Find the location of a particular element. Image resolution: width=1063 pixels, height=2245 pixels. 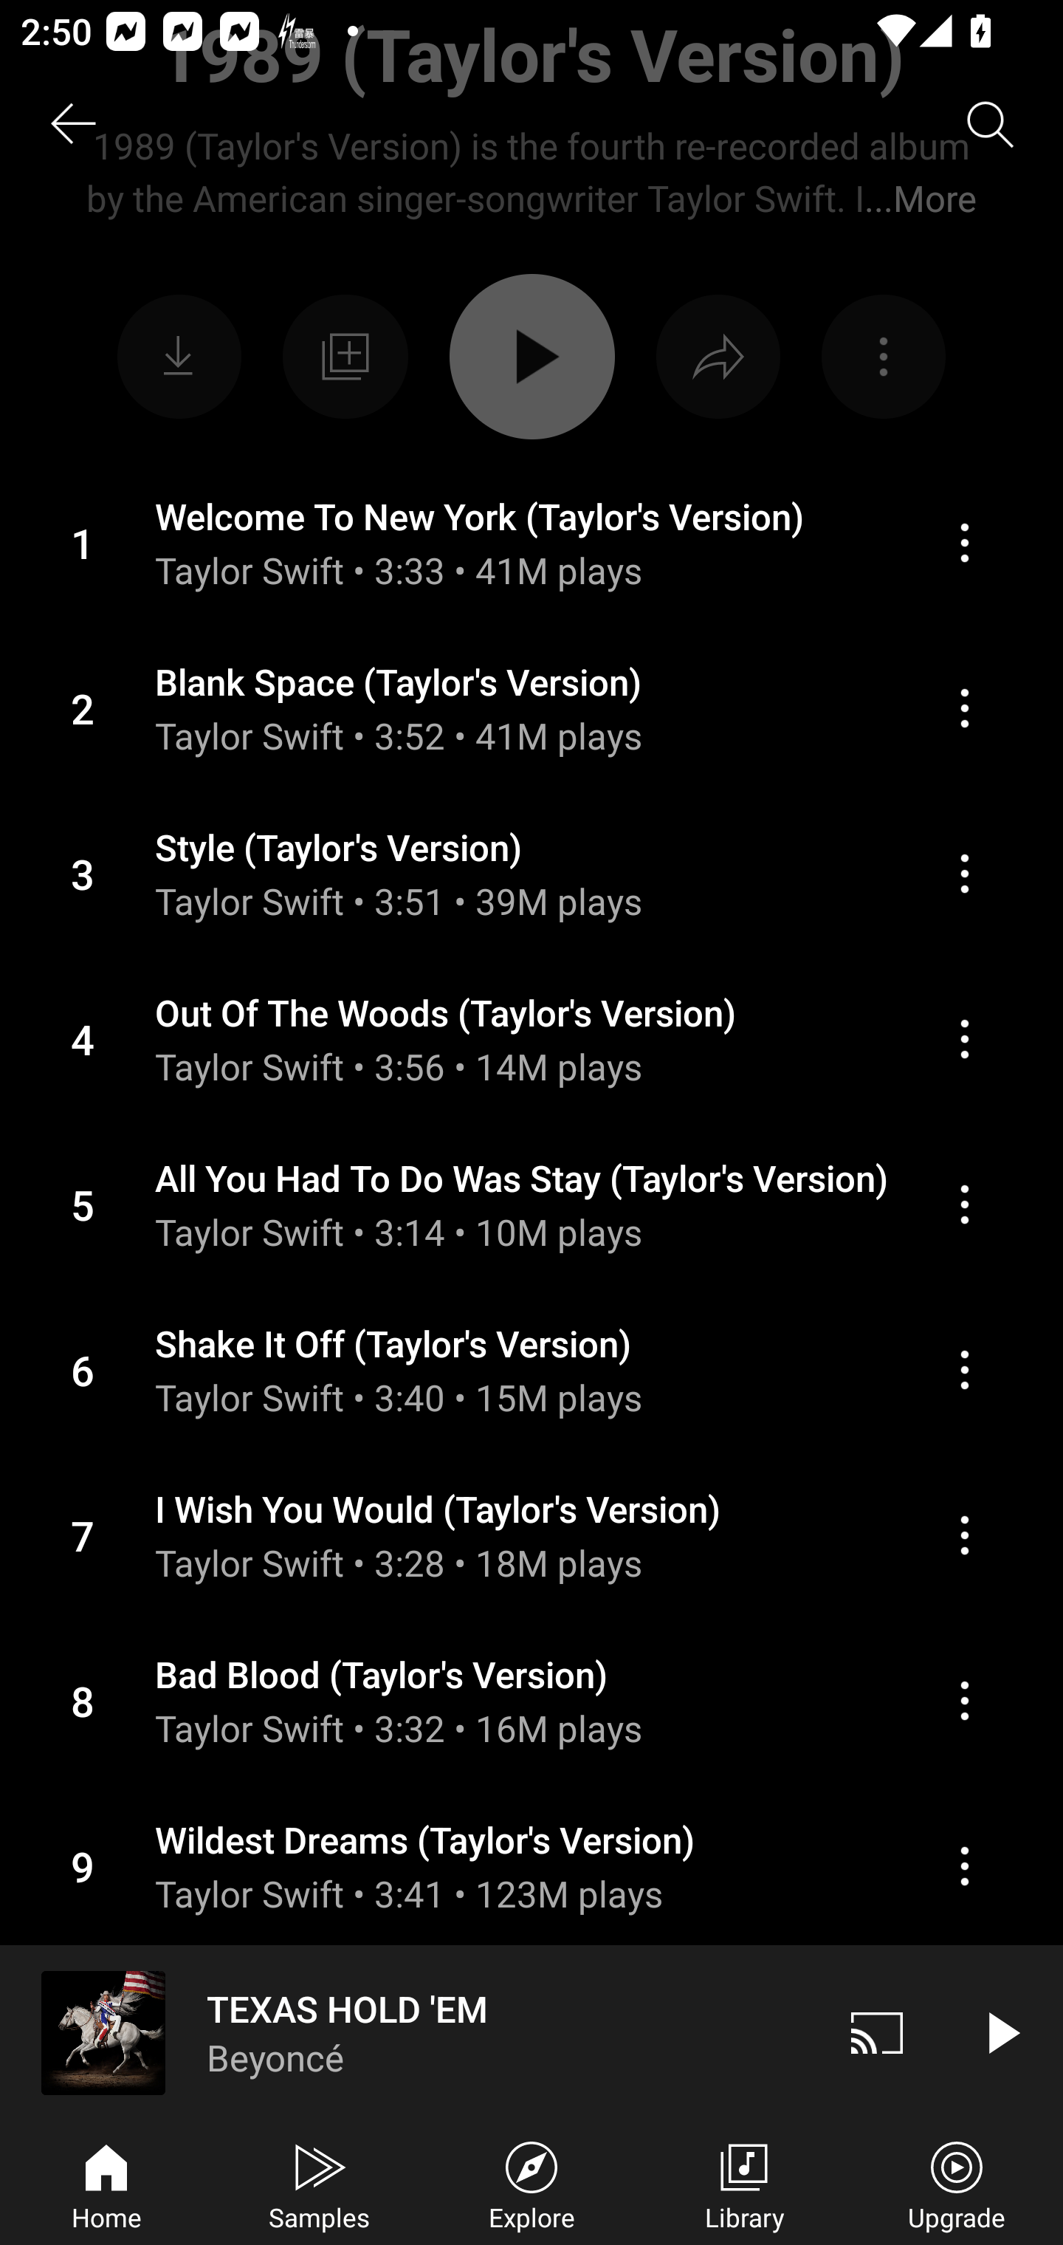

Action menu is located at coordinates (964, 874).